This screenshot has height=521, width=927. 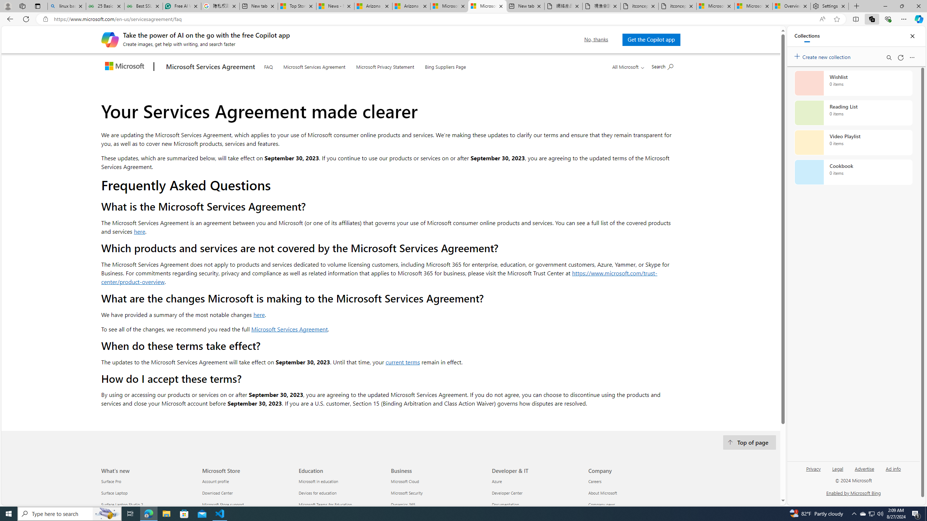 I want to click on Free AI Writing Assistance for Students | Grammarly, so click(x=182, y=6).